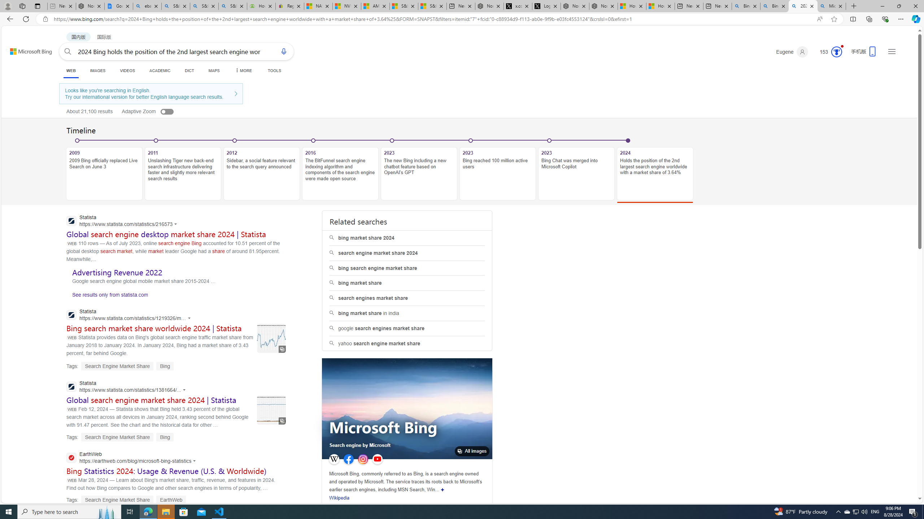  What do you see at coordinates (407, 268) in the screenshot?
I see `bing search engine market share` at bounding box center [407, 268].